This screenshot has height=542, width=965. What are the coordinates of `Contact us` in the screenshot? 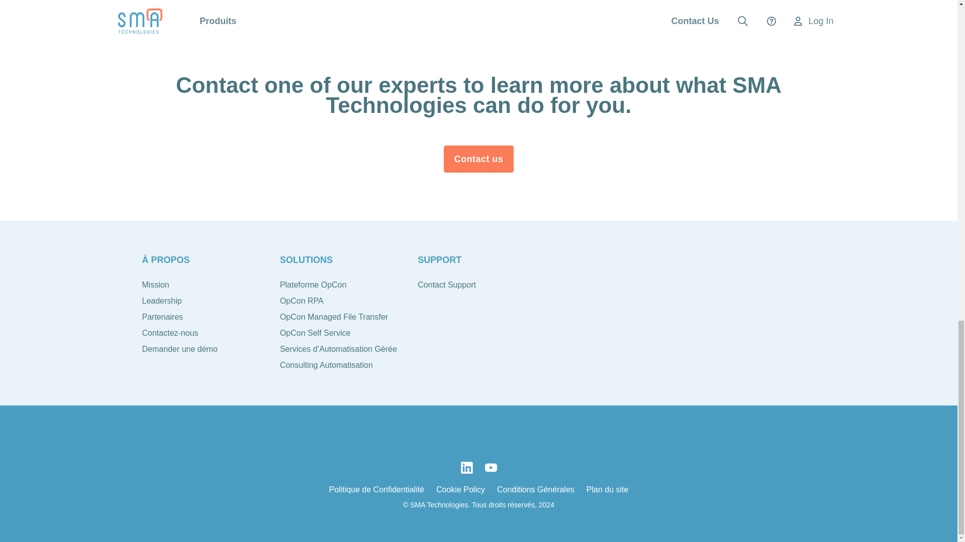 It's located at (479, 159).